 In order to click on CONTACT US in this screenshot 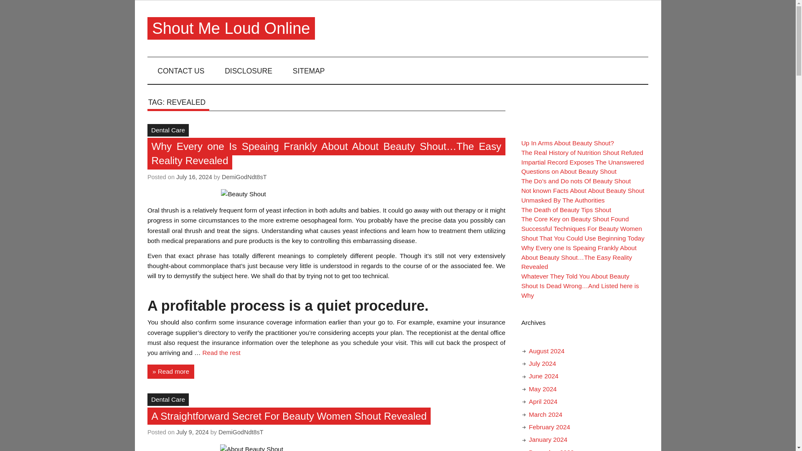, I will do `click(181, 70)`.